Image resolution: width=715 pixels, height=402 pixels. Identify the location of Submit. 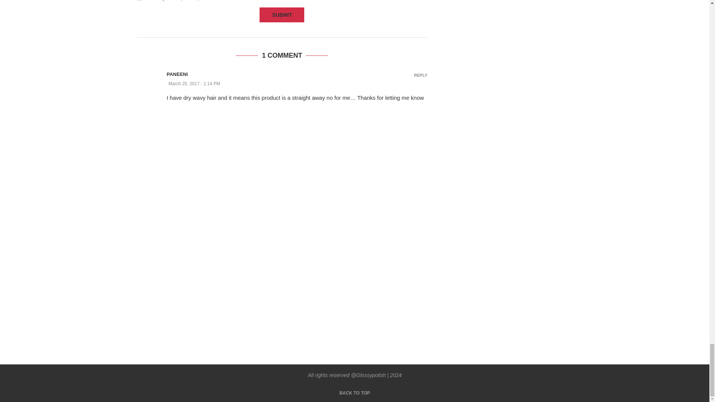
(282, 15).